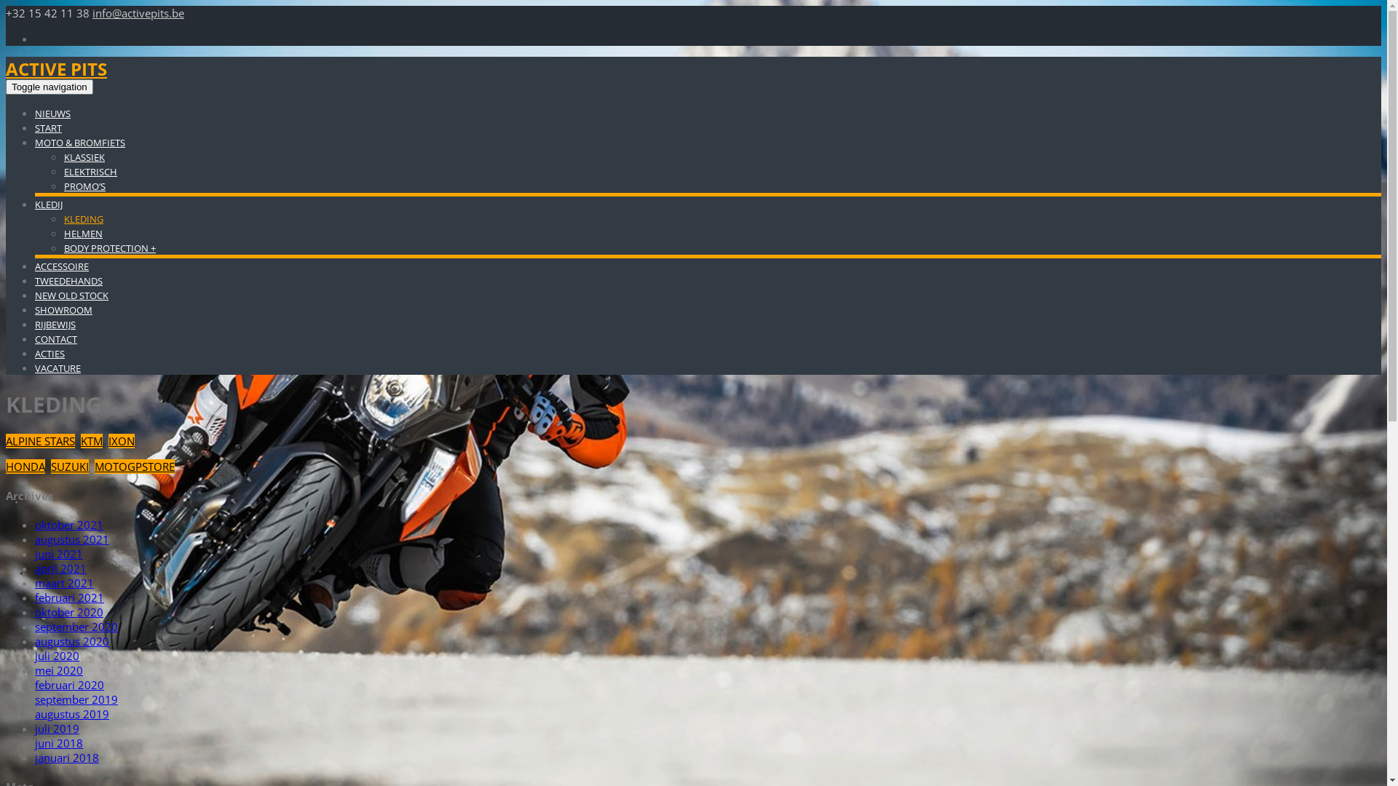  Describe the element at coordinates (80, 143) in the screenshot. I see `MOTO & BROMFIETS` at that location.